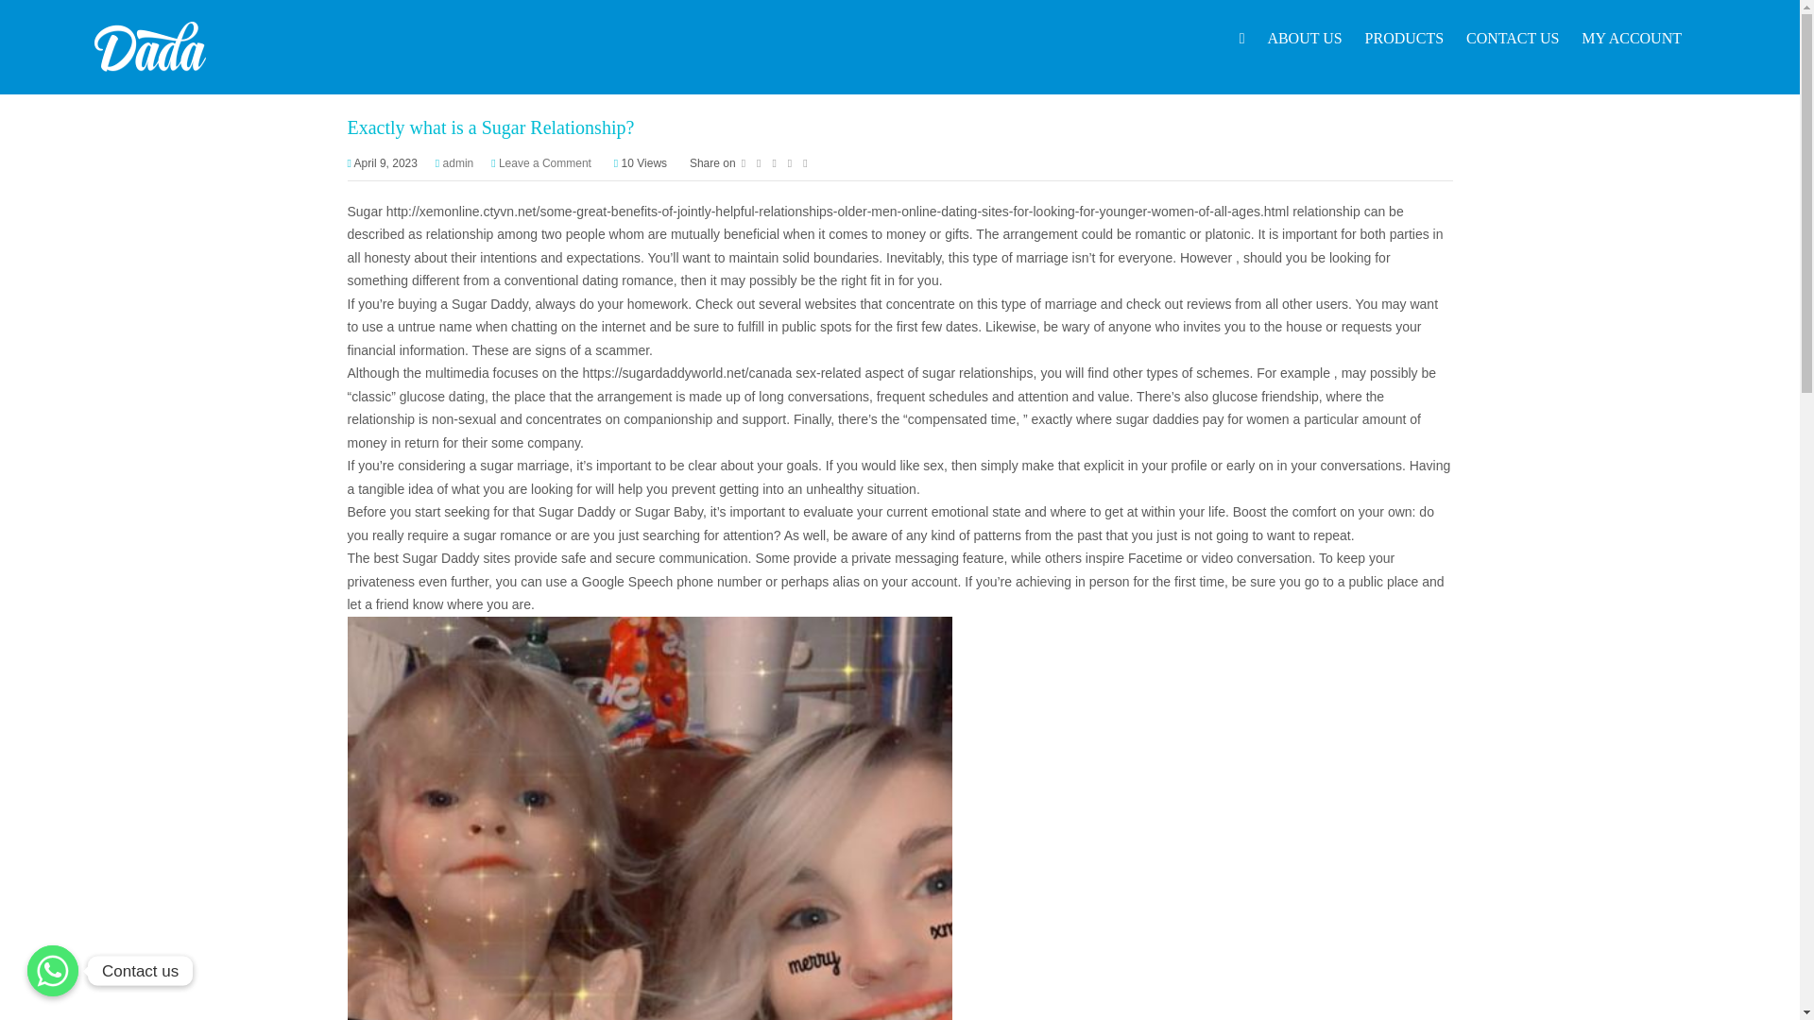  What do you see at coordinates (52, 971) in the screenshot?
I see `Contact us` at bounding box center [52, 971].